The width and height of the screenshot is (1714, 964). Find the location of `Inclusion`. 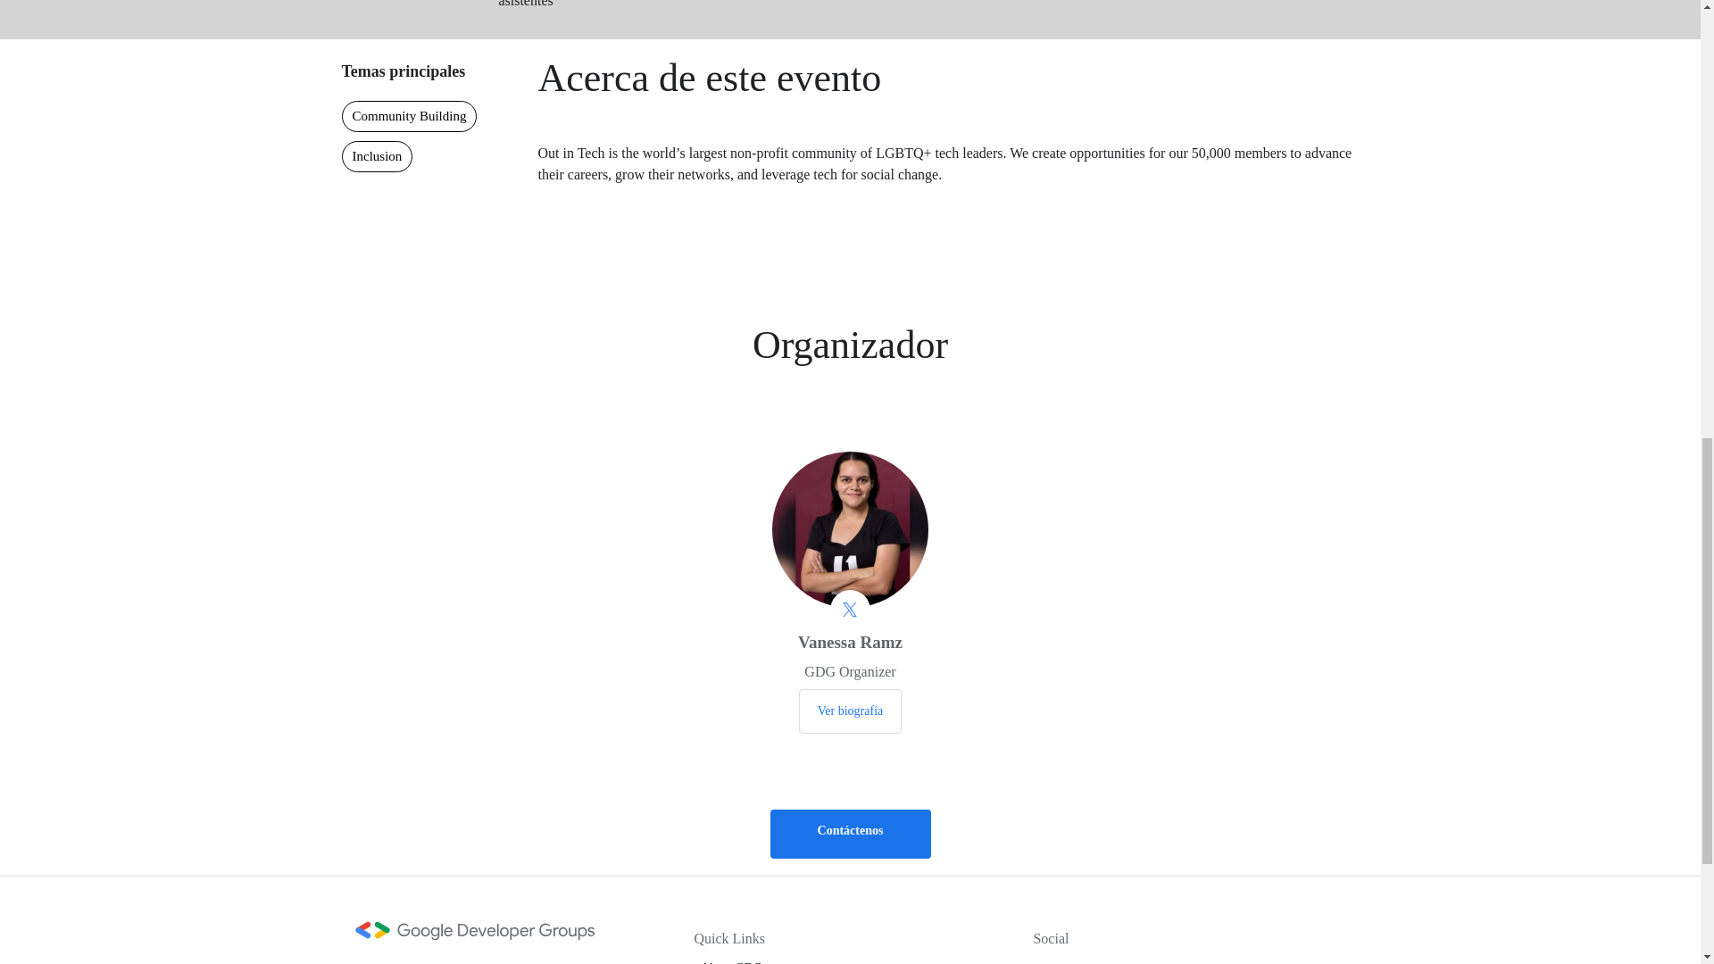

Inclusion is located at coordinates (377, 156).